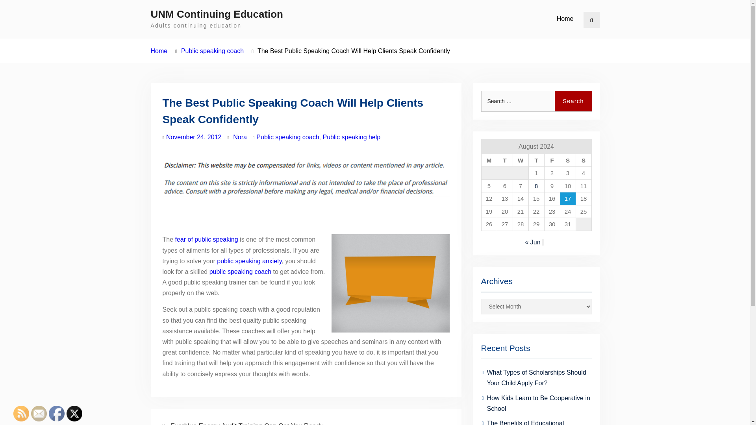 The image size is (756, 425). I want to click on Public speaking coach, so click(212, 51).